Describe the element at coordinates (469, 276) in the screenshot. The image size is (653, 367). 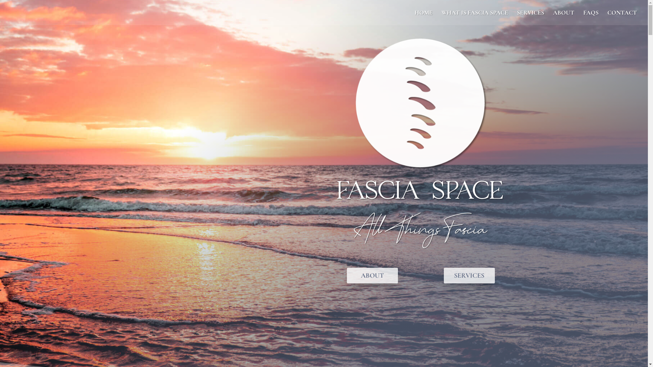
I see `SERVICES` at that location.